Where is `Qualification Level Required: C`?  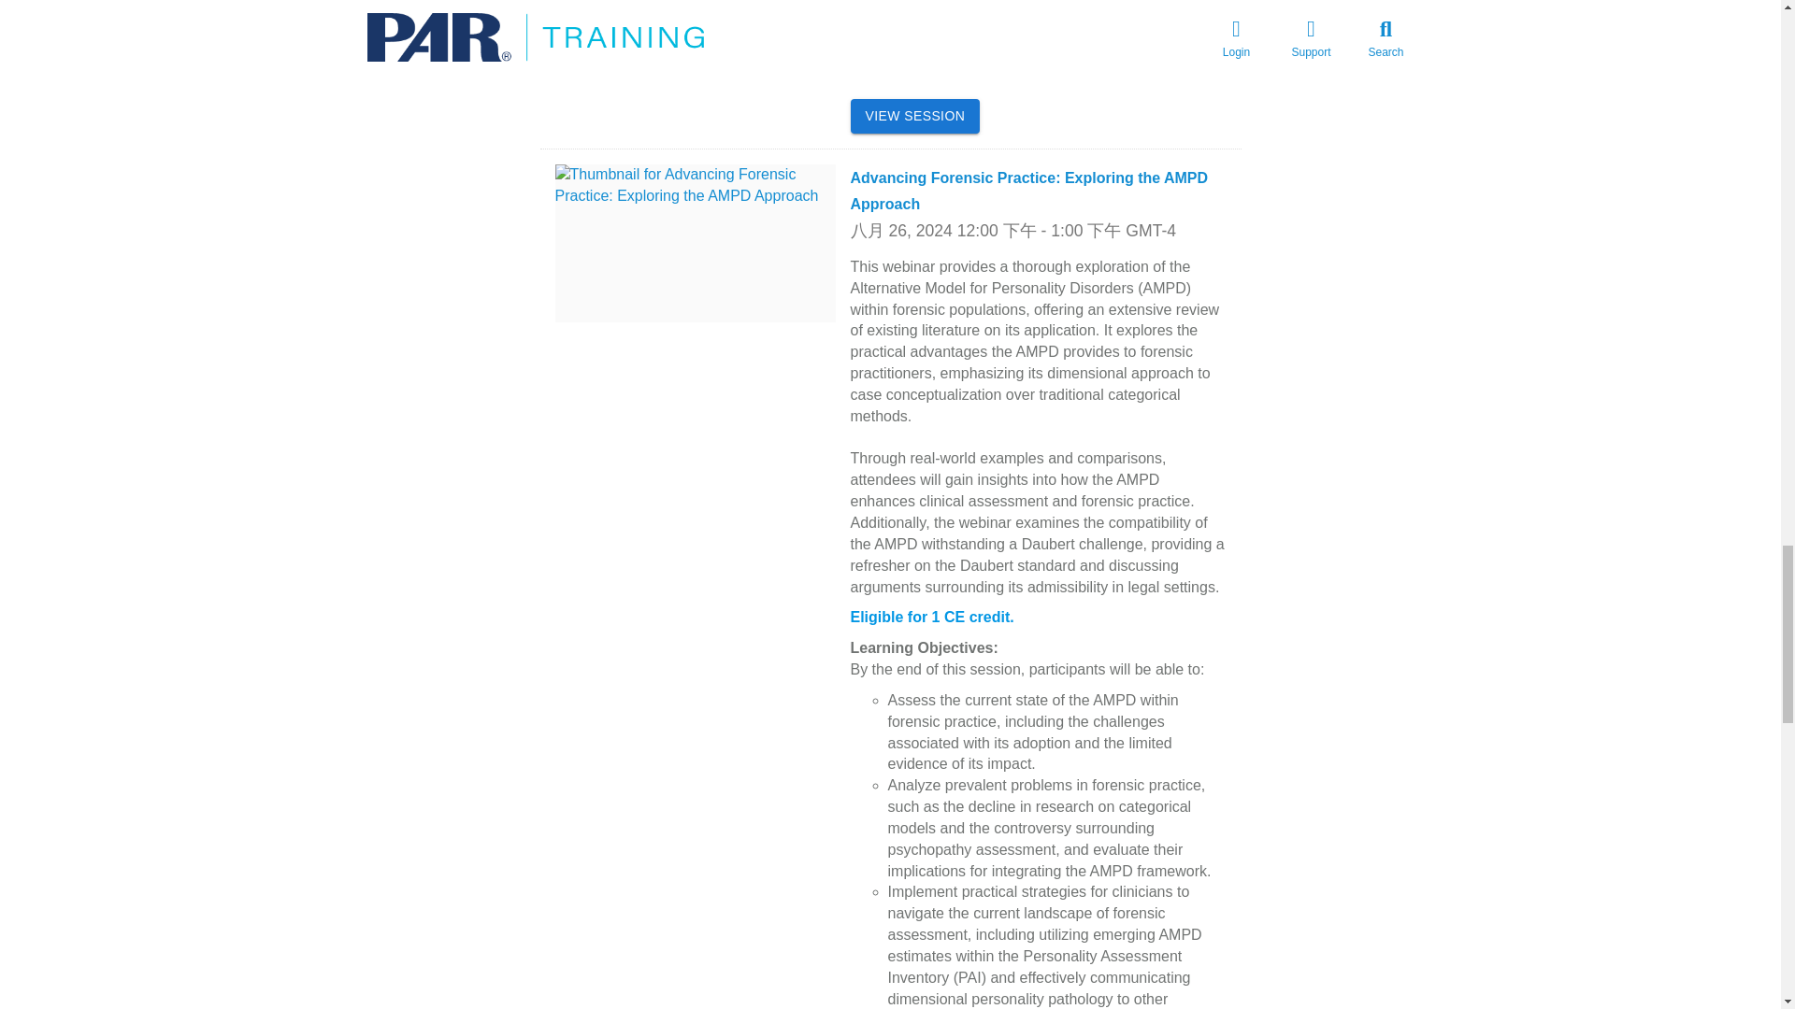 Qualification Level Required: C is located at coordinates (961, 5).